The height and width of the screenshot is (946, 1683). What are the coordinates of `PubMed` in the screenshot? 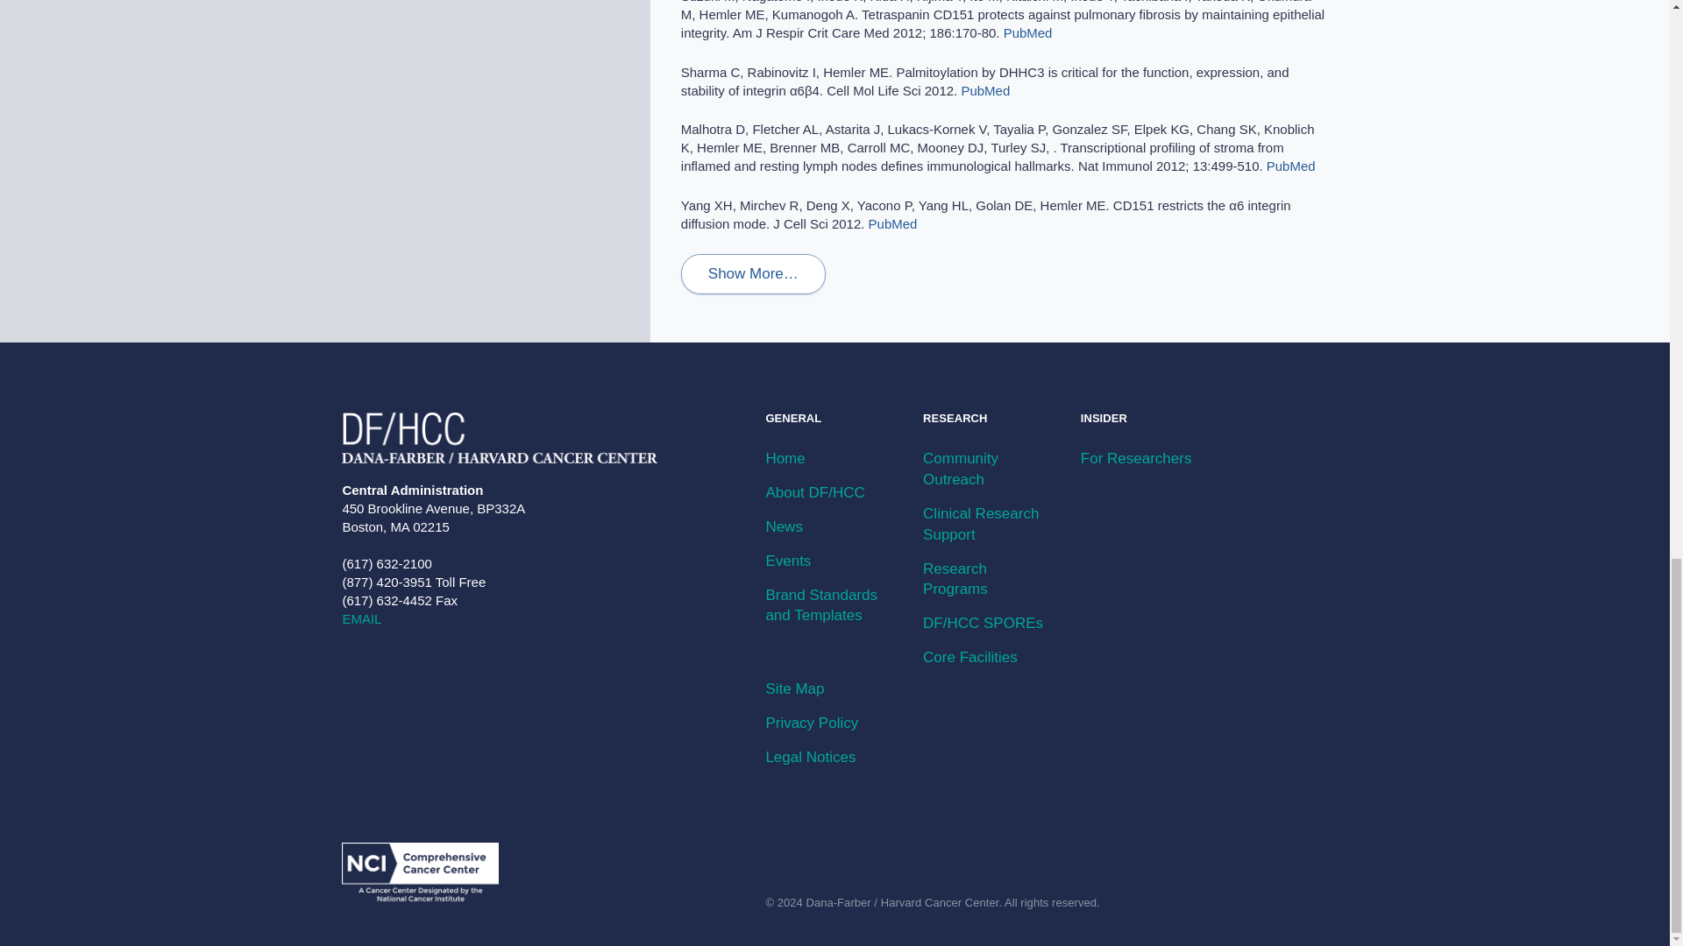 It's located at (985, 91).